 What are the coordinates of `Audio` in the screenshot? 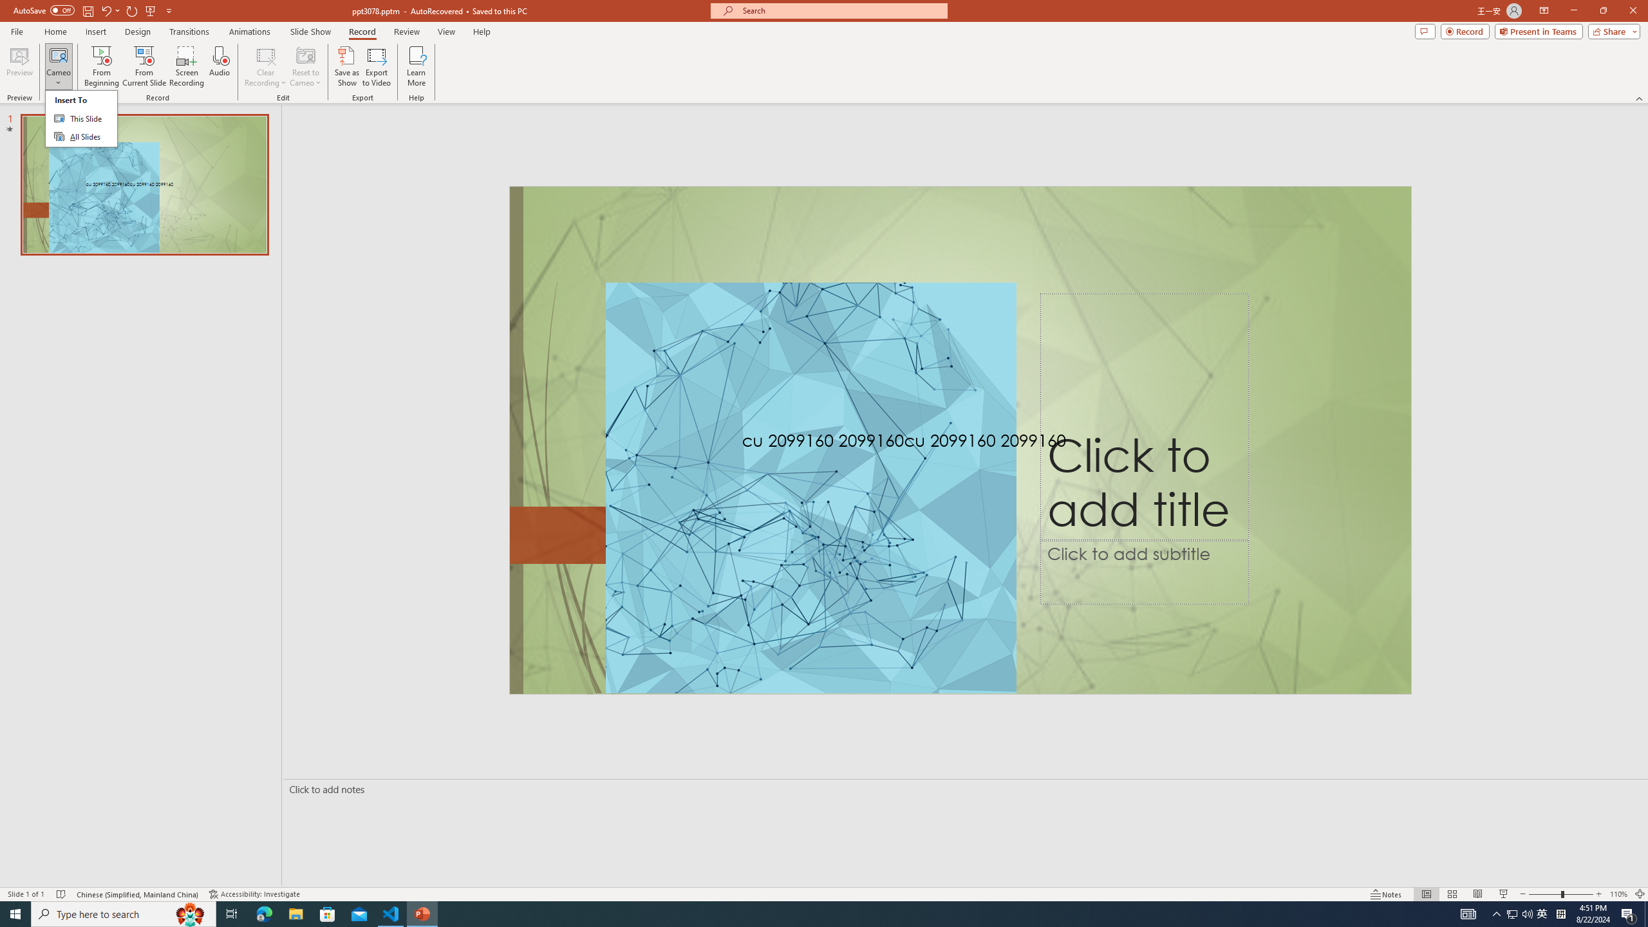 It's located at (295, 914).